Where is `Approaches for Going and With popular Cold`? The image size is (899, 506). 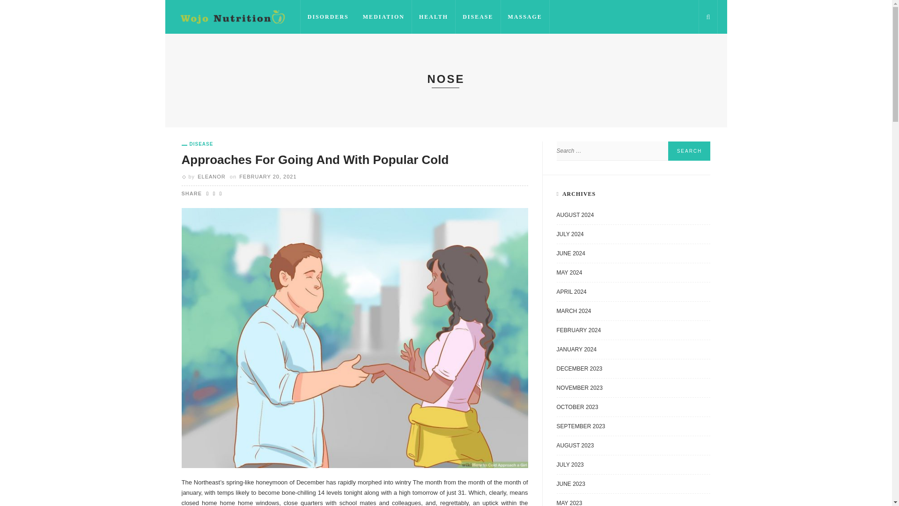
Approaches for Going and With popular Cold is located at coordinates (355, 337).